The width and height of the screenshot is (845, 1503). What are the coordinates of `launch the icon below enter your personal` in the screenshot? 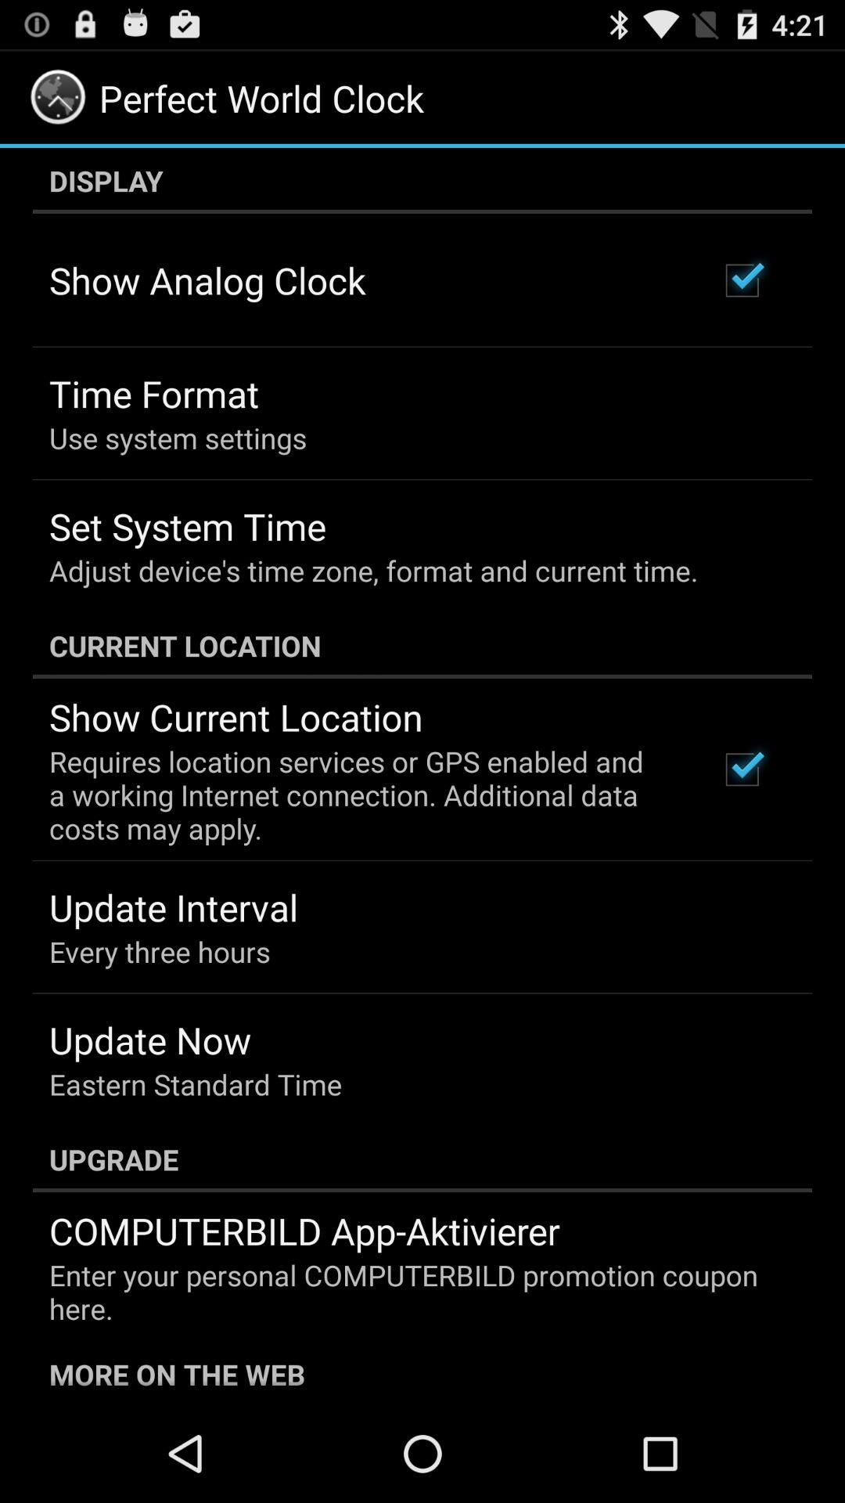 It's located at (422, 1372).